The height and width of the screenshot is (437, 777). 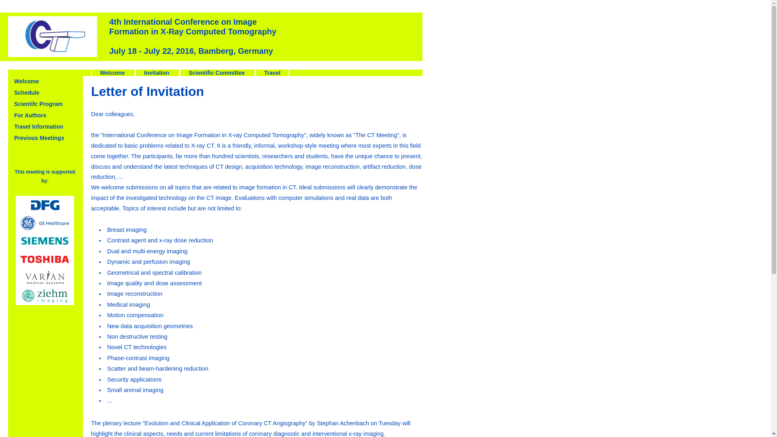 I want to click on Ziehm Logo, so click(x=45, y=296).